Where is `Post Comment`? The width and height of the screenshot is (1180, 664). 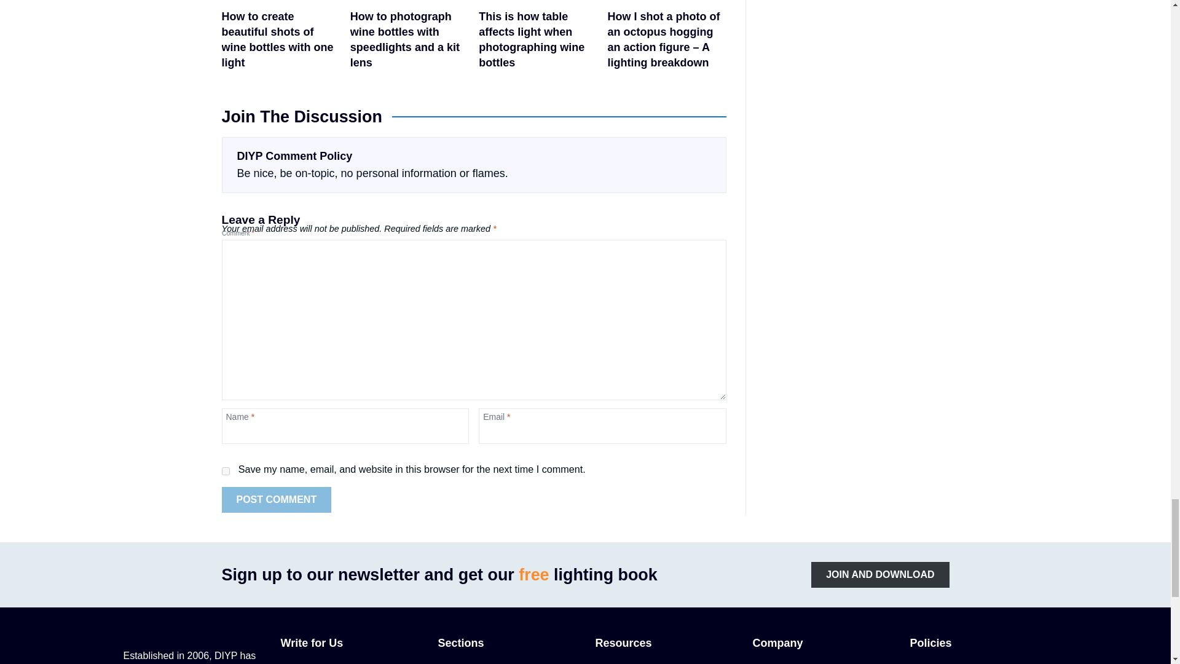 Post Comment is located at coordinates (277, 499).